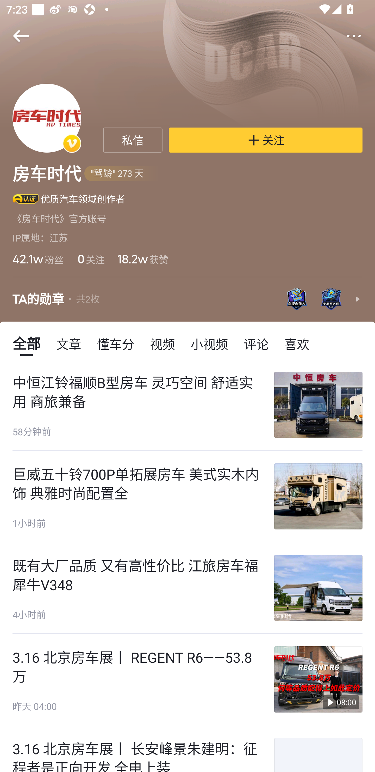 This screenshot has width=375, height=772. Describe the element at coordinates (162, 343) in the screenshot. I see `视频` at that location.